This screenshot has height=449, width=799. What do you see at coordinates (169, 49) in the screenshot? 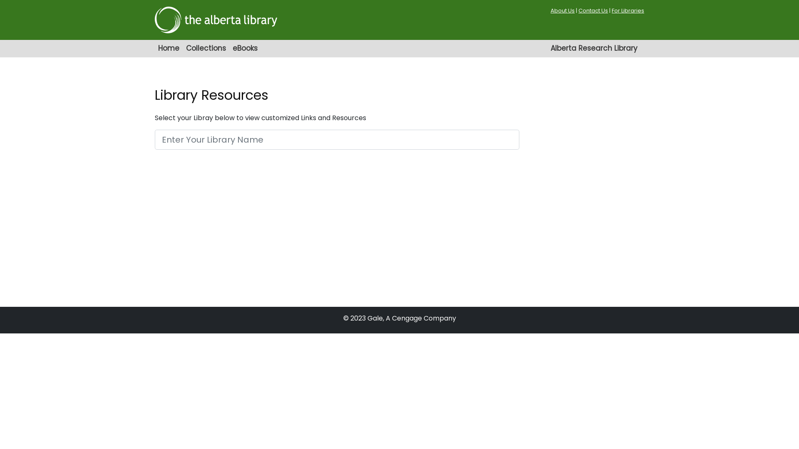
I see `Home` at bounding box center [169, 49].